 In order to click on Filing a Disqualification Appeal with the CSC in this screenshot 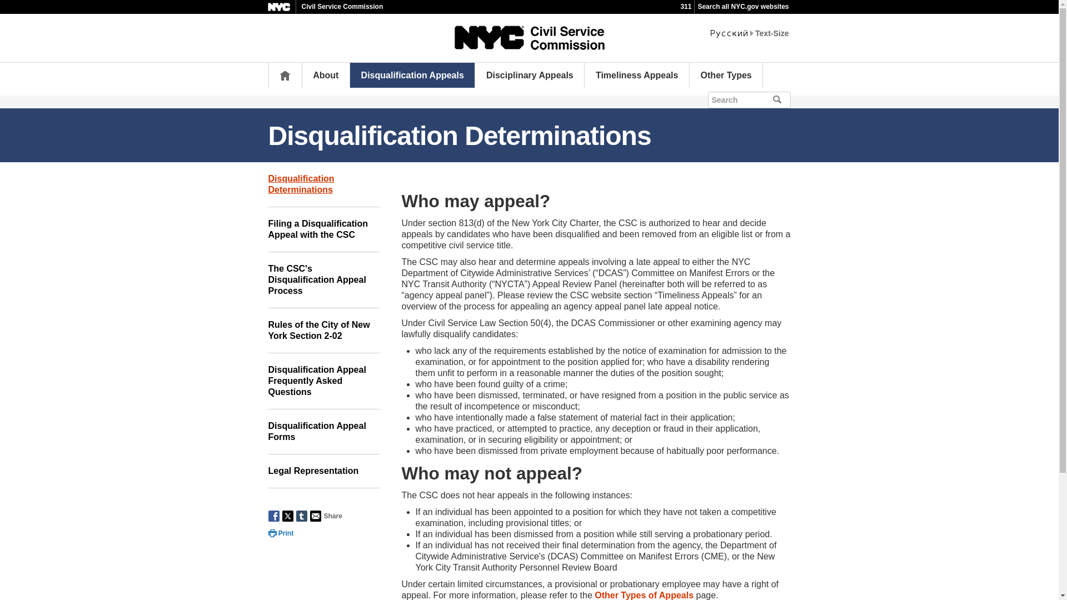, I will do `click(323, 229)`.